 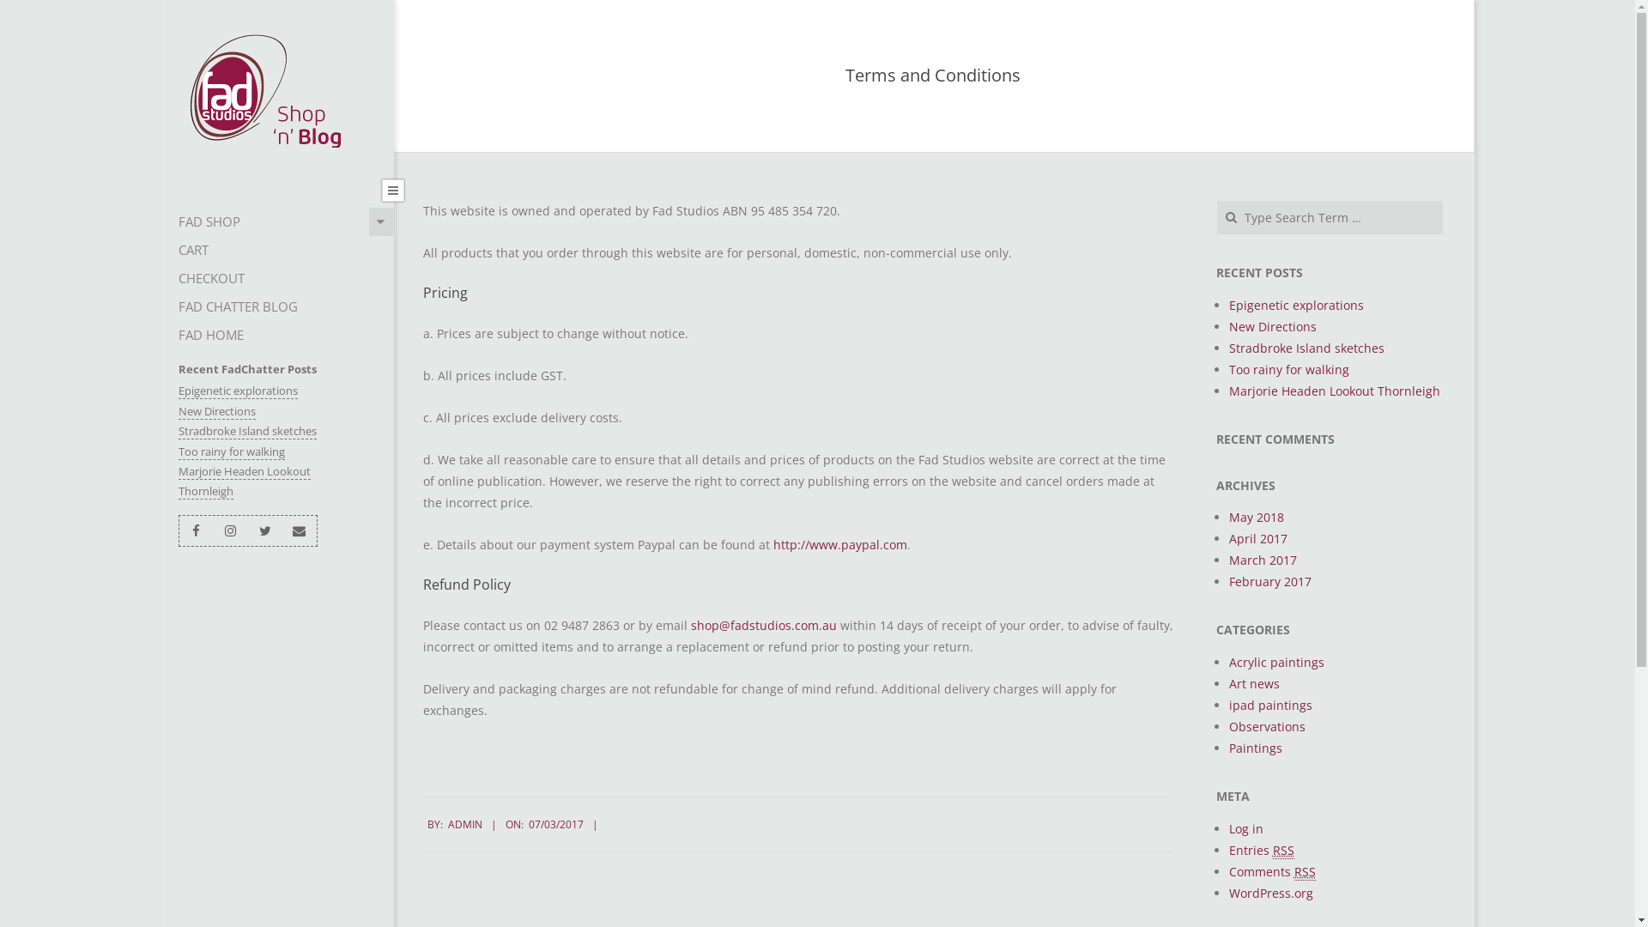 I want to click on Stradbroke Island sketches, so click(x=247, y=431).